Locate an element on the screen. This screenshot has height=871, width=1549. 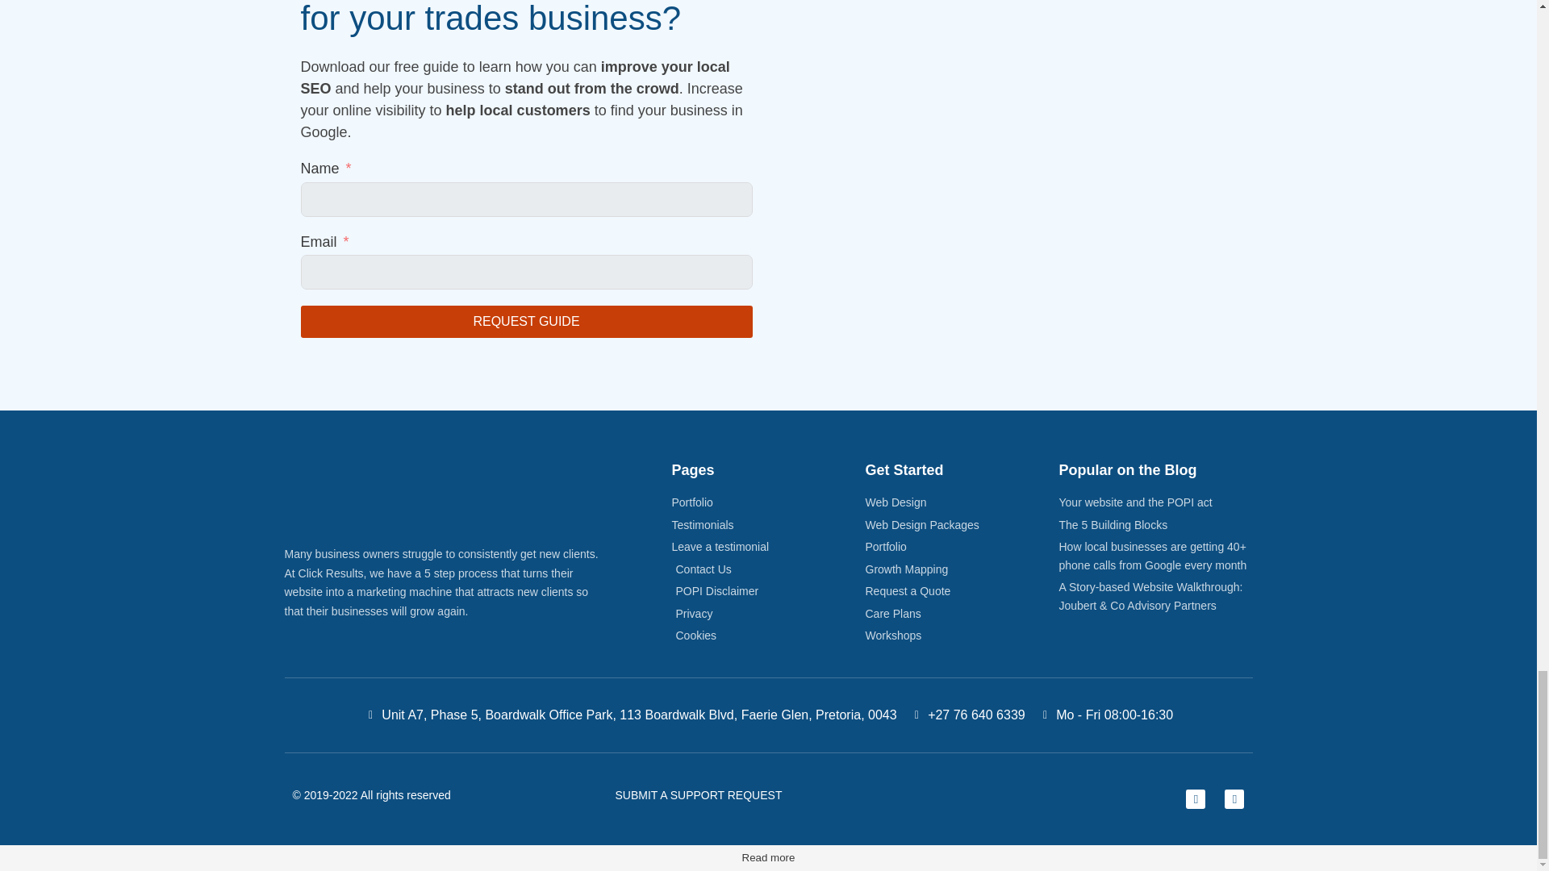
REQUEST GUIDE is located at coordinates (526, 322).